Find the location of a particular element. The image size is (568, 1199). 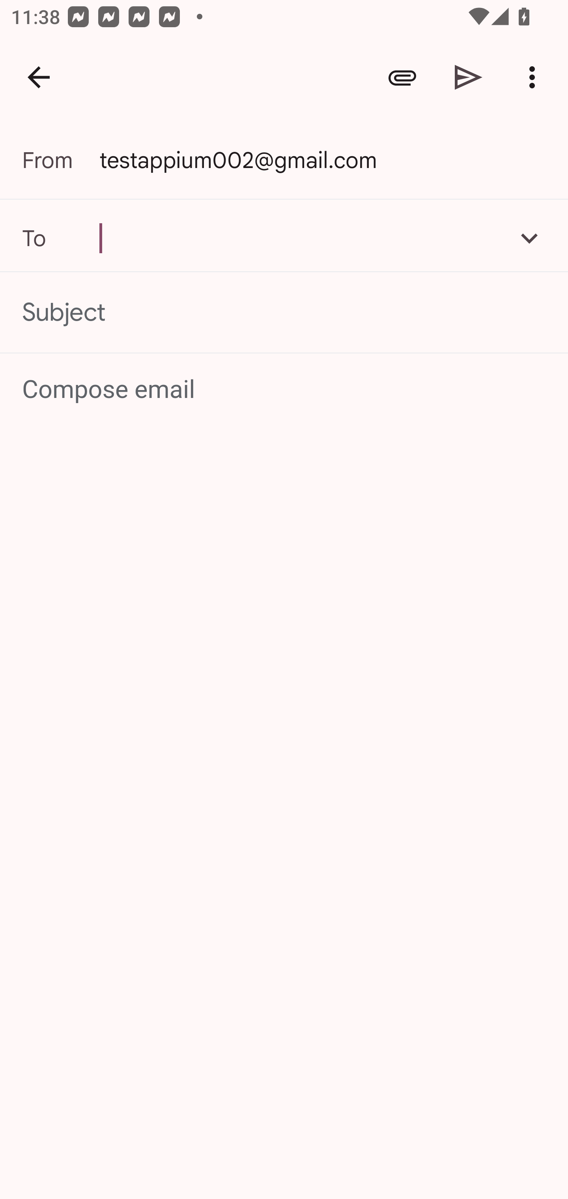

Subject is located at coordinates (284, 312).